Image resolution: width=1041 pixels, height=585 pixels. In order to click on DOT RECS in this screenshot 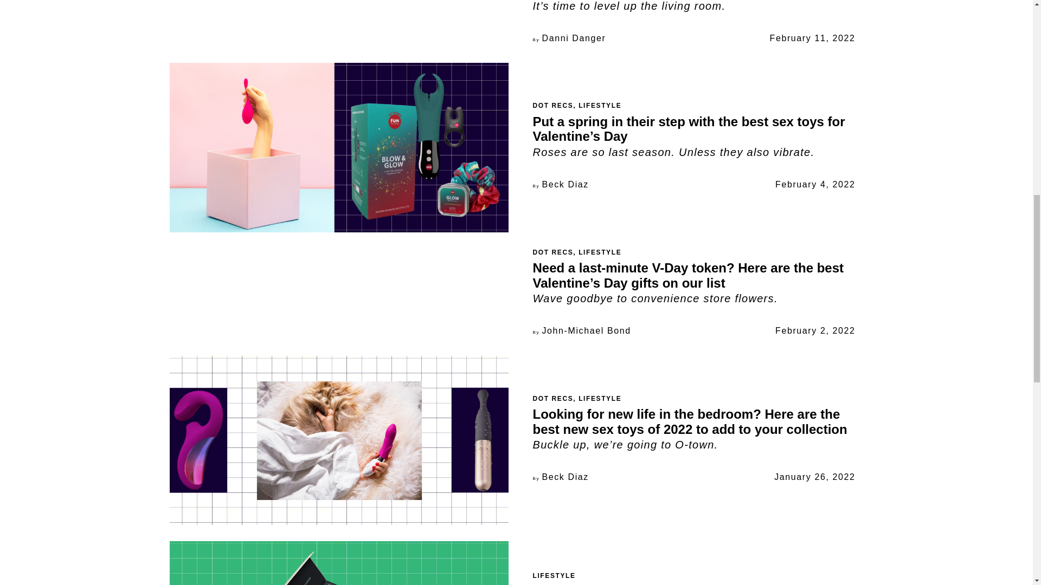, I will do `click(552, 105)`.